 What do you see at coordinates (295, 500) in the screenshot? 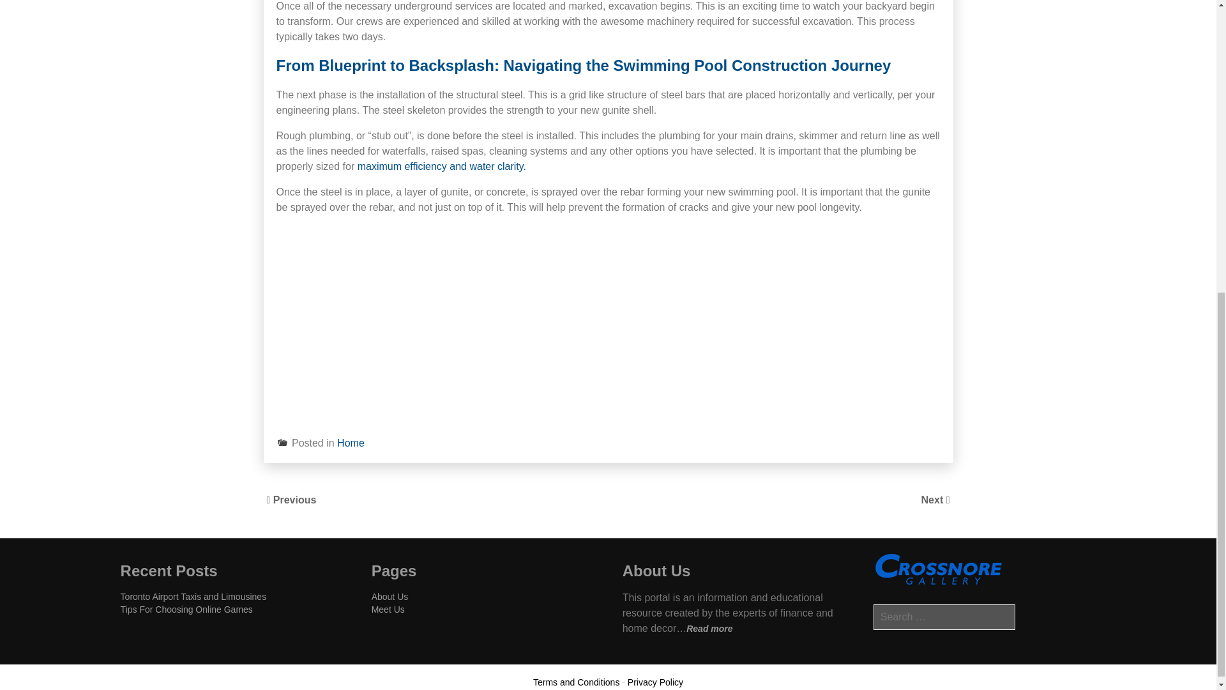
I see `Previous` at bounding box center [295, 500].